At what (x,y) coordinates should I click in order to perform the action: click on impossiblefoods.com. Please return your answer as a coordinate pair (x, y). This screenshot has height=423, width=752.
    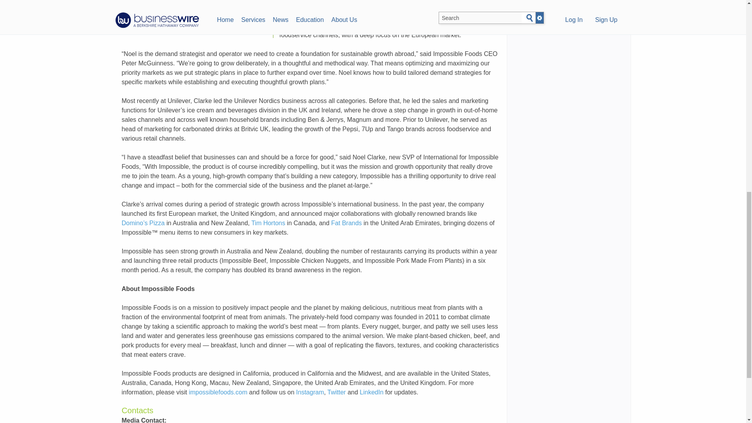
    Looking at the image, I should click on (218, 392).